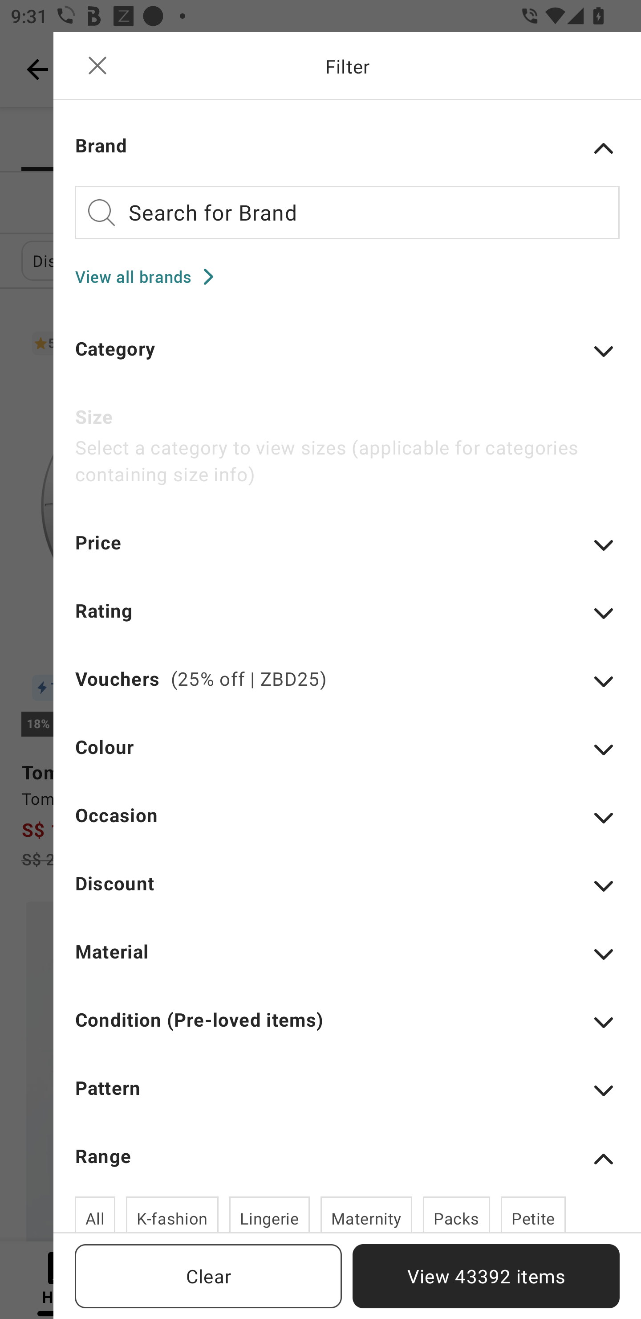 This screenshot has width=641, height=1319. Describe the element at coordinates (149, 276) in the screenshot. I see `View all brands` at that location.